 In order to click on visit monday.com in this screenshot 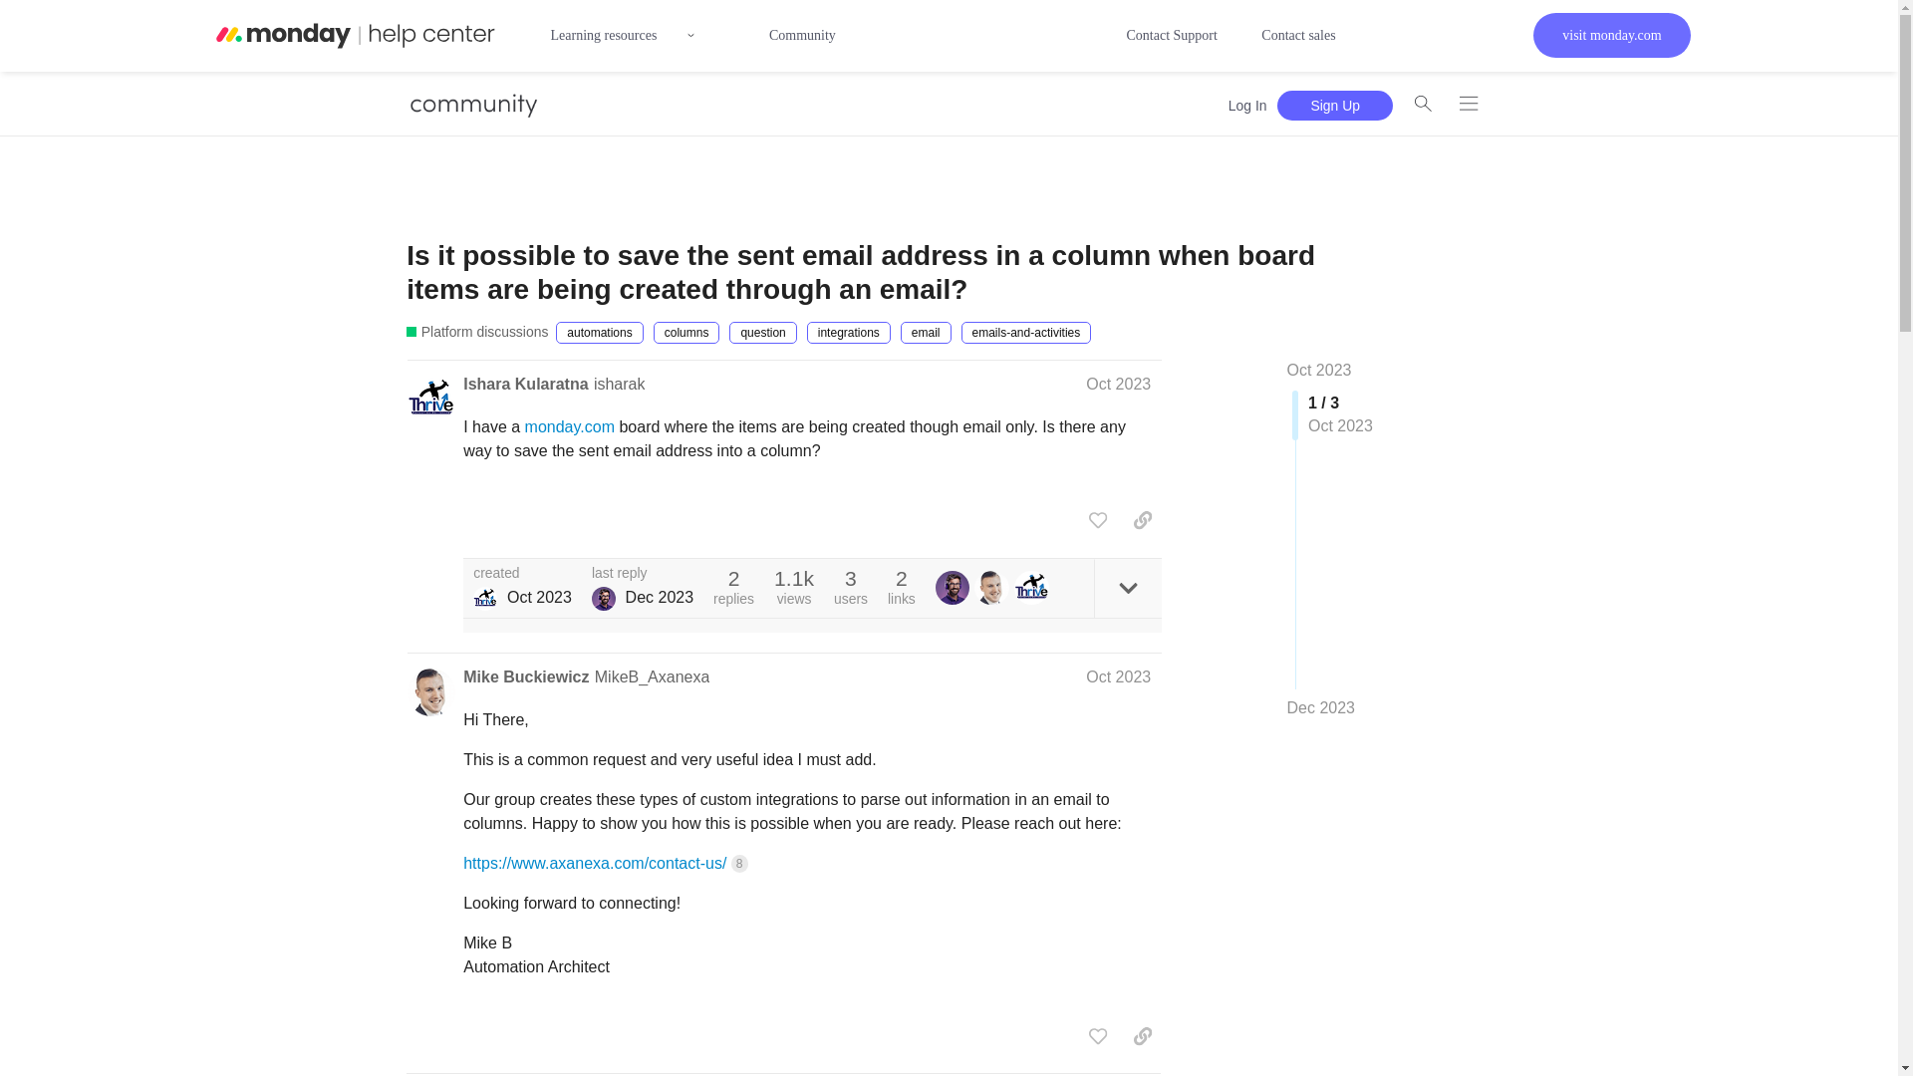, I will do `click(1611, 35)`.